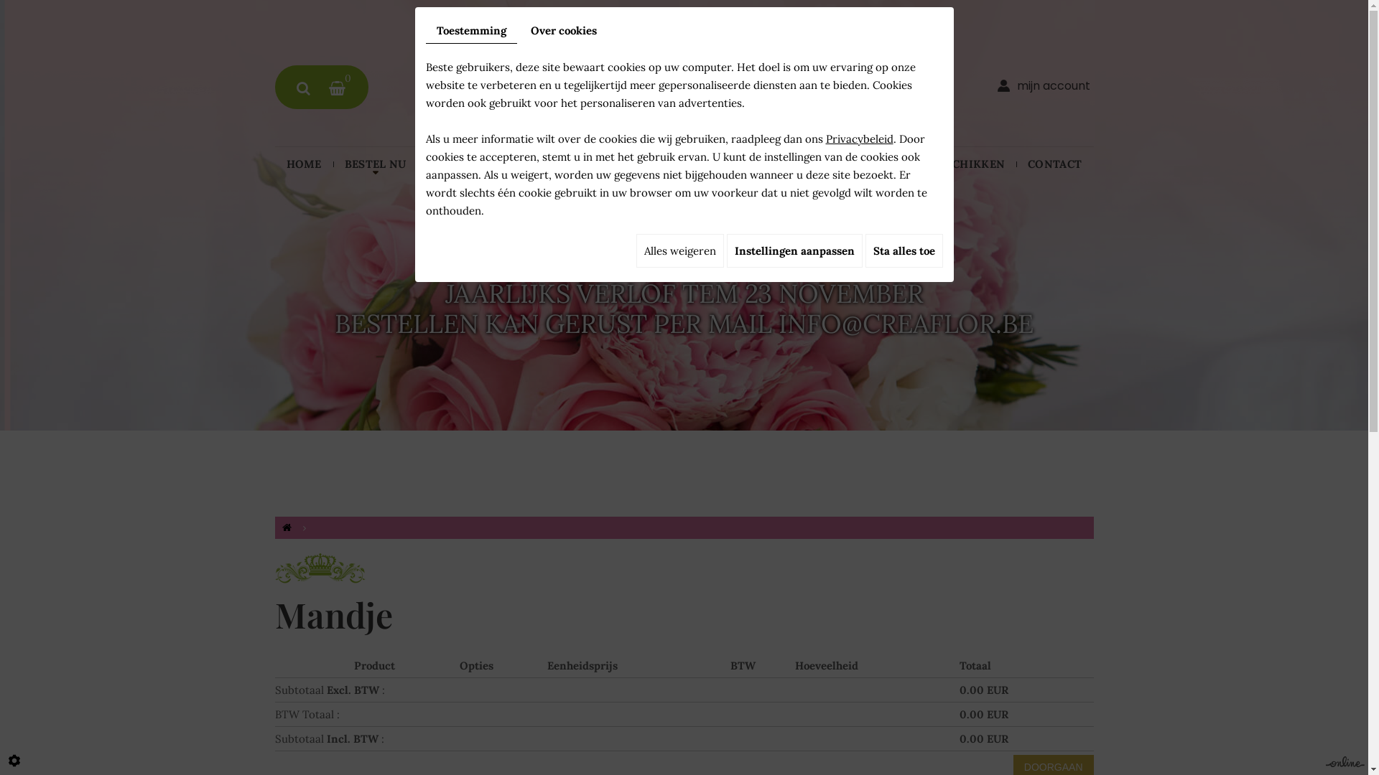 This screenshot has width=1379, height=775. I want to click on Creaflor - Florist, so click(684, 83).